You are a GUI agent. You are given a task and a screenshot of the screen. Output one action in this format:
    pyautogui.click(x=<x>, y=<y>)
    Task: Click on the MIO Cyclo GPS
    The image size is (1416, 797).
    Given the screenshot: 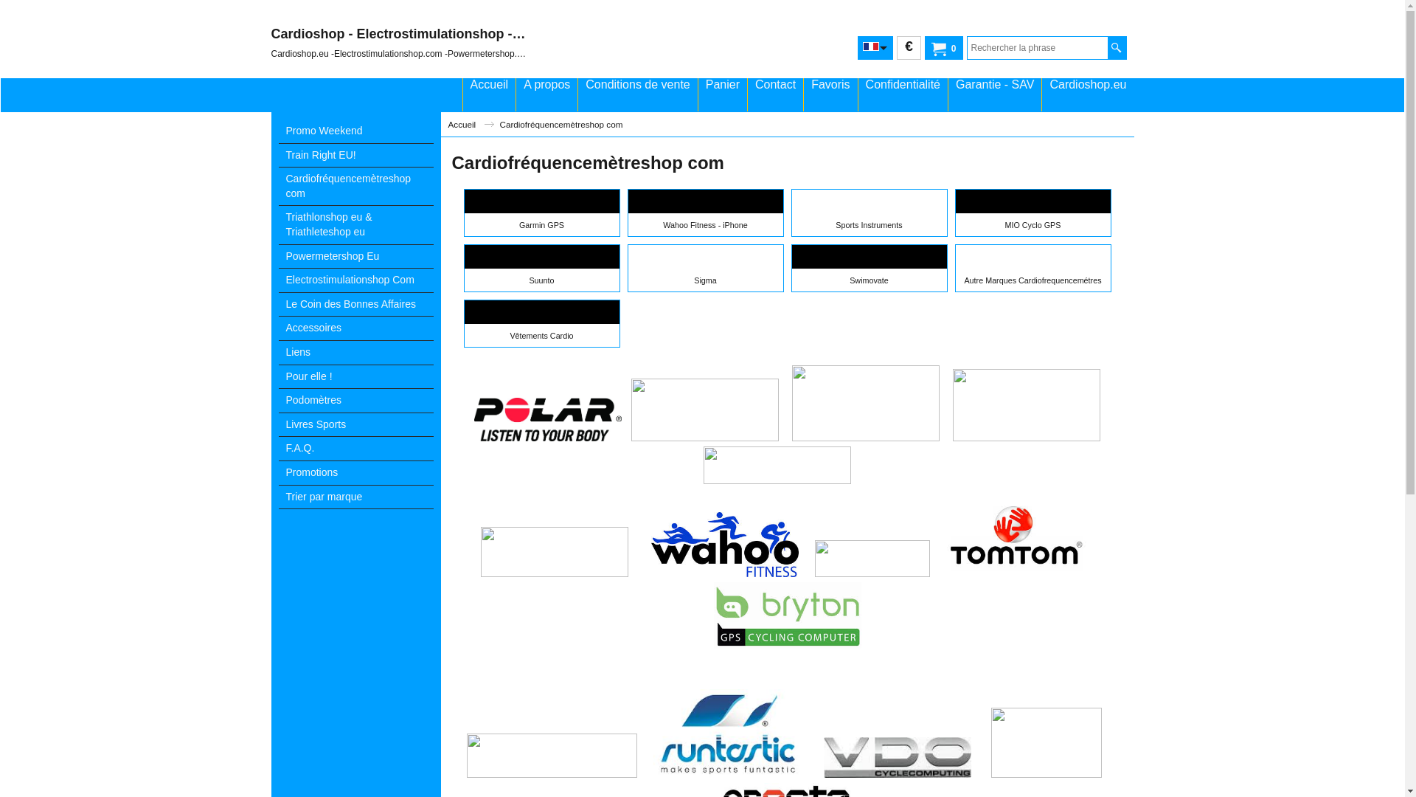 What is the action you would take?
    pyautogui.click(x=1032, y=213)
    